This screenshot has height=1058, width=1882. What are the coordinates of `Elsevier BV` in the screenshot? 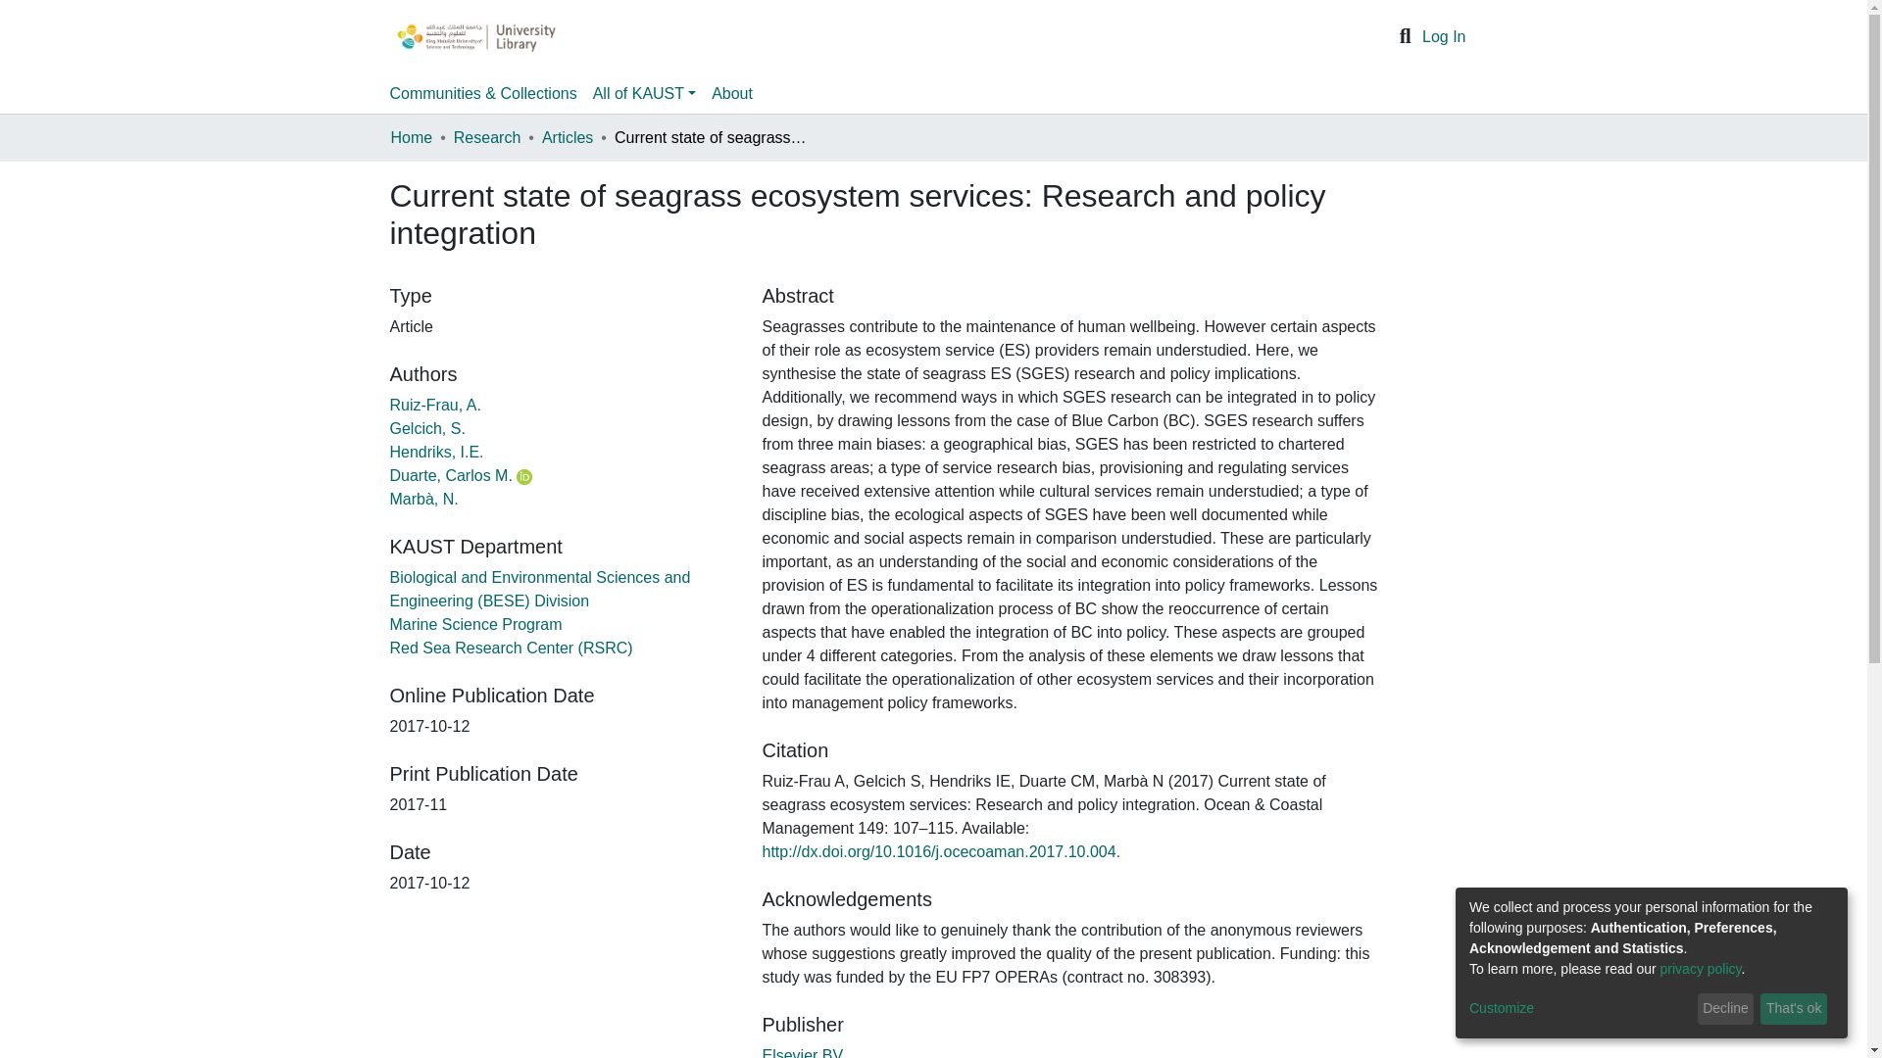 It's located at (802, 1052).